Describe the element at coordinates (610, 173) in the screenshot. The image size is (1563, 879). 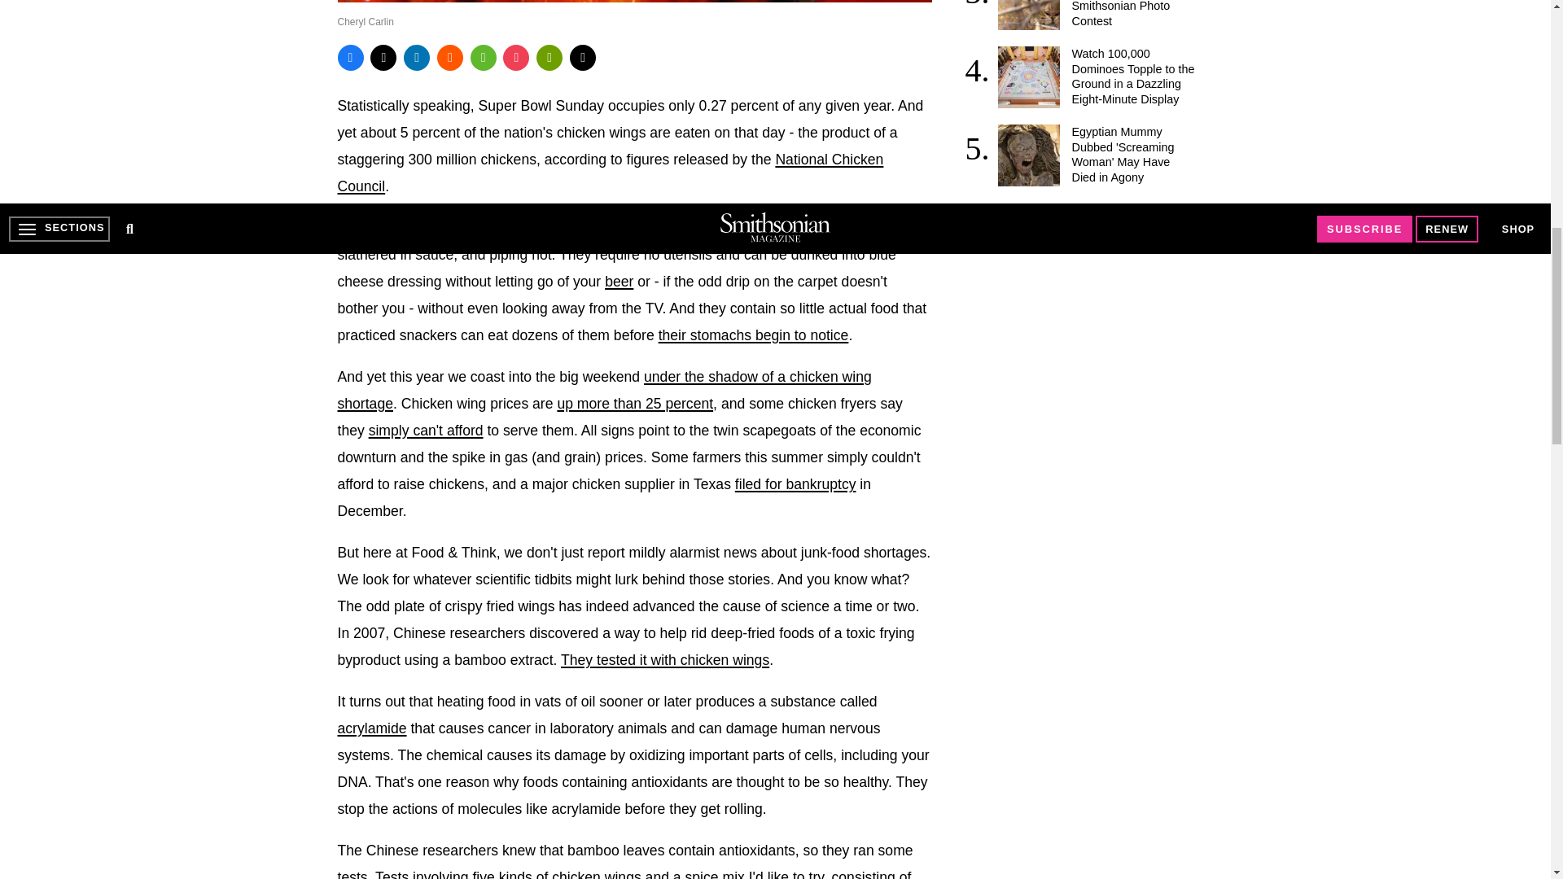
I see `National Chicken Council` at that location.